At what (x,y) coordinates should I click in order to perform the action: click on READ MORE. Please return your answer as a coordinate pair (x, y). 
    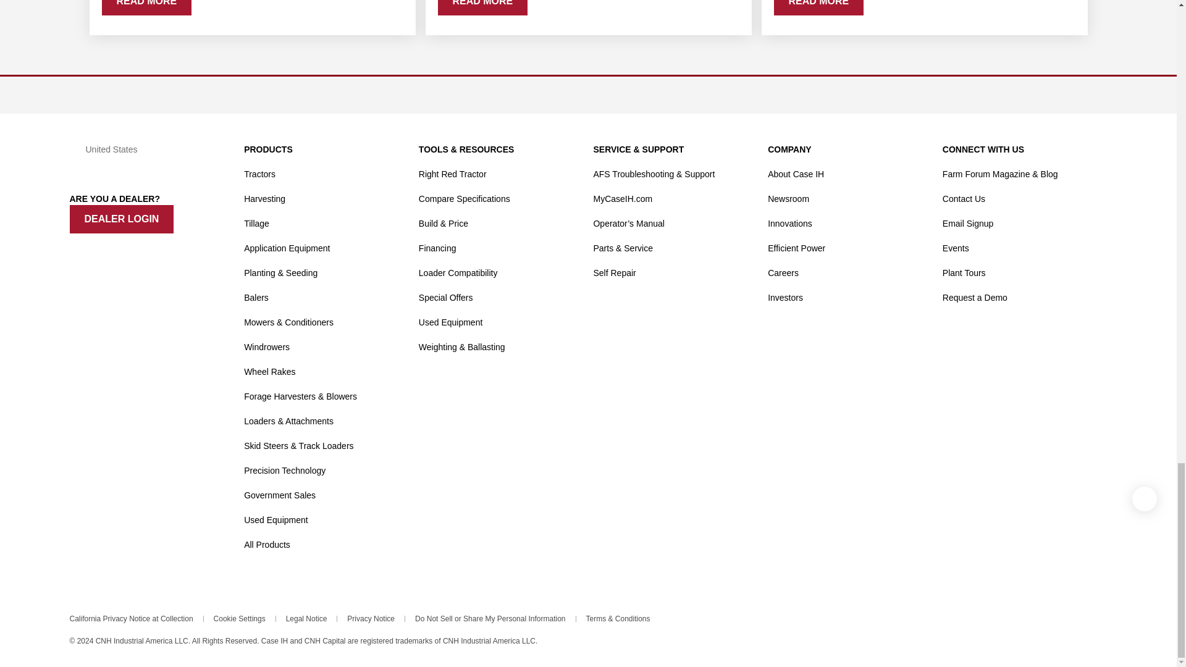
    Looking at the image, I should click on (818, 7).